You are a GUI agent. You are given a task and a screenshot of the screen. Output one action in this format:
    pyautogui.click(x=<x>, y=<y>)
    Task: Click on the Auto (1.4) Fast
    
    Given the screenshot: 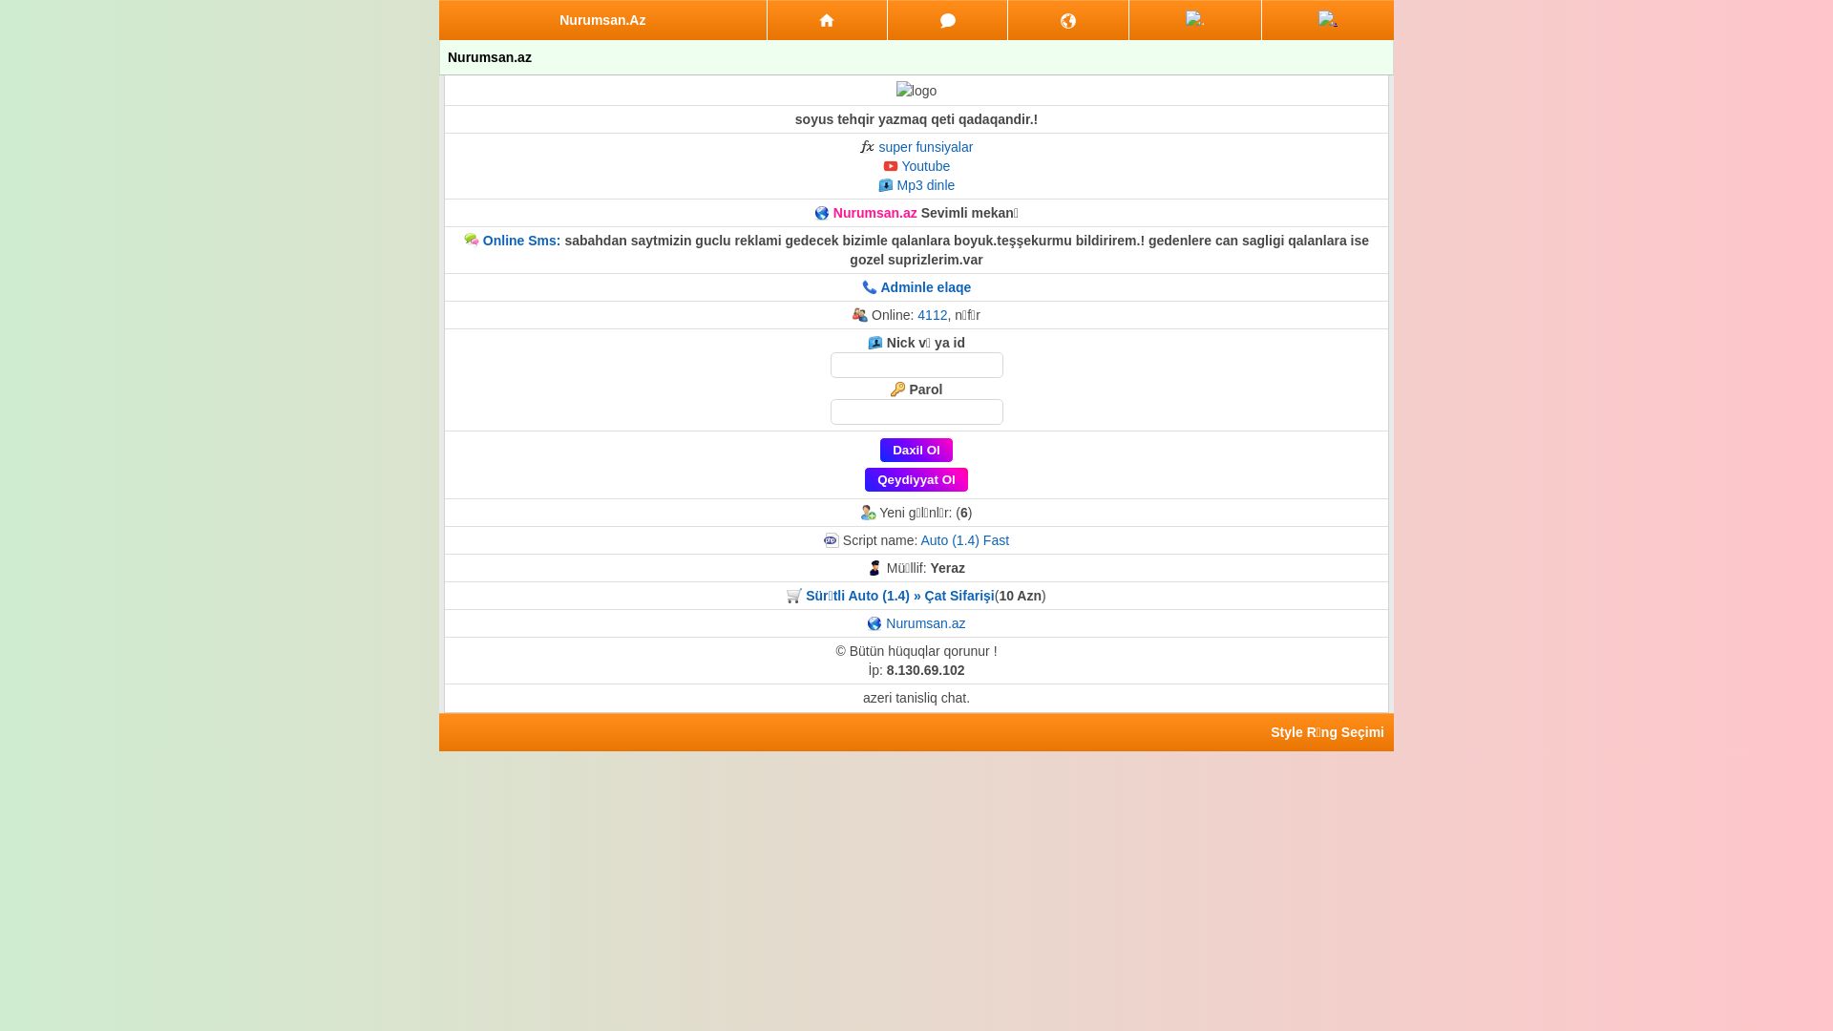 What is the action you would take?
    pyautogui.click(x=964, y=540)
    